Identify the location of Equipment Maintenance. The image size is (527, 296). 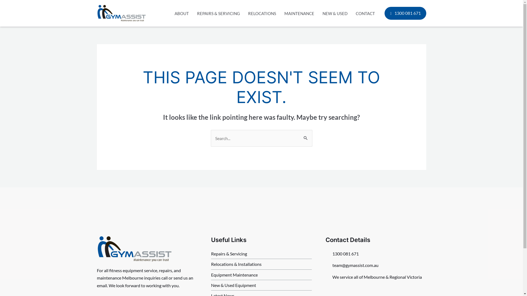
(261, 275).